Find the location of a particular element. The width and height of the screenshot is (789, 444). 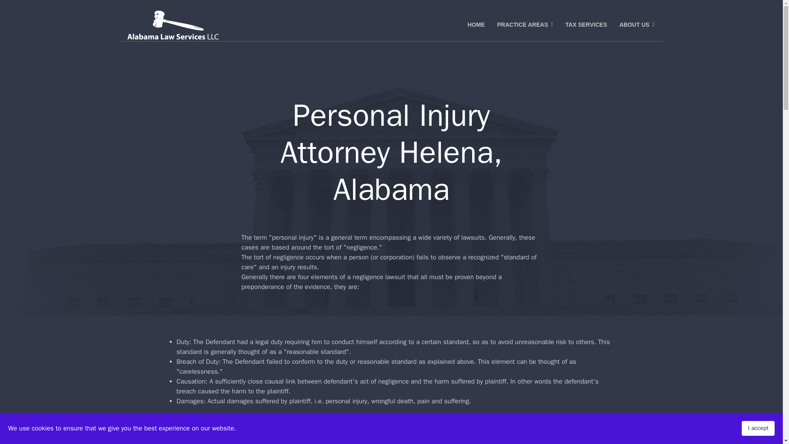

PRACTICE AREAS is located at coordinates (525, 25).